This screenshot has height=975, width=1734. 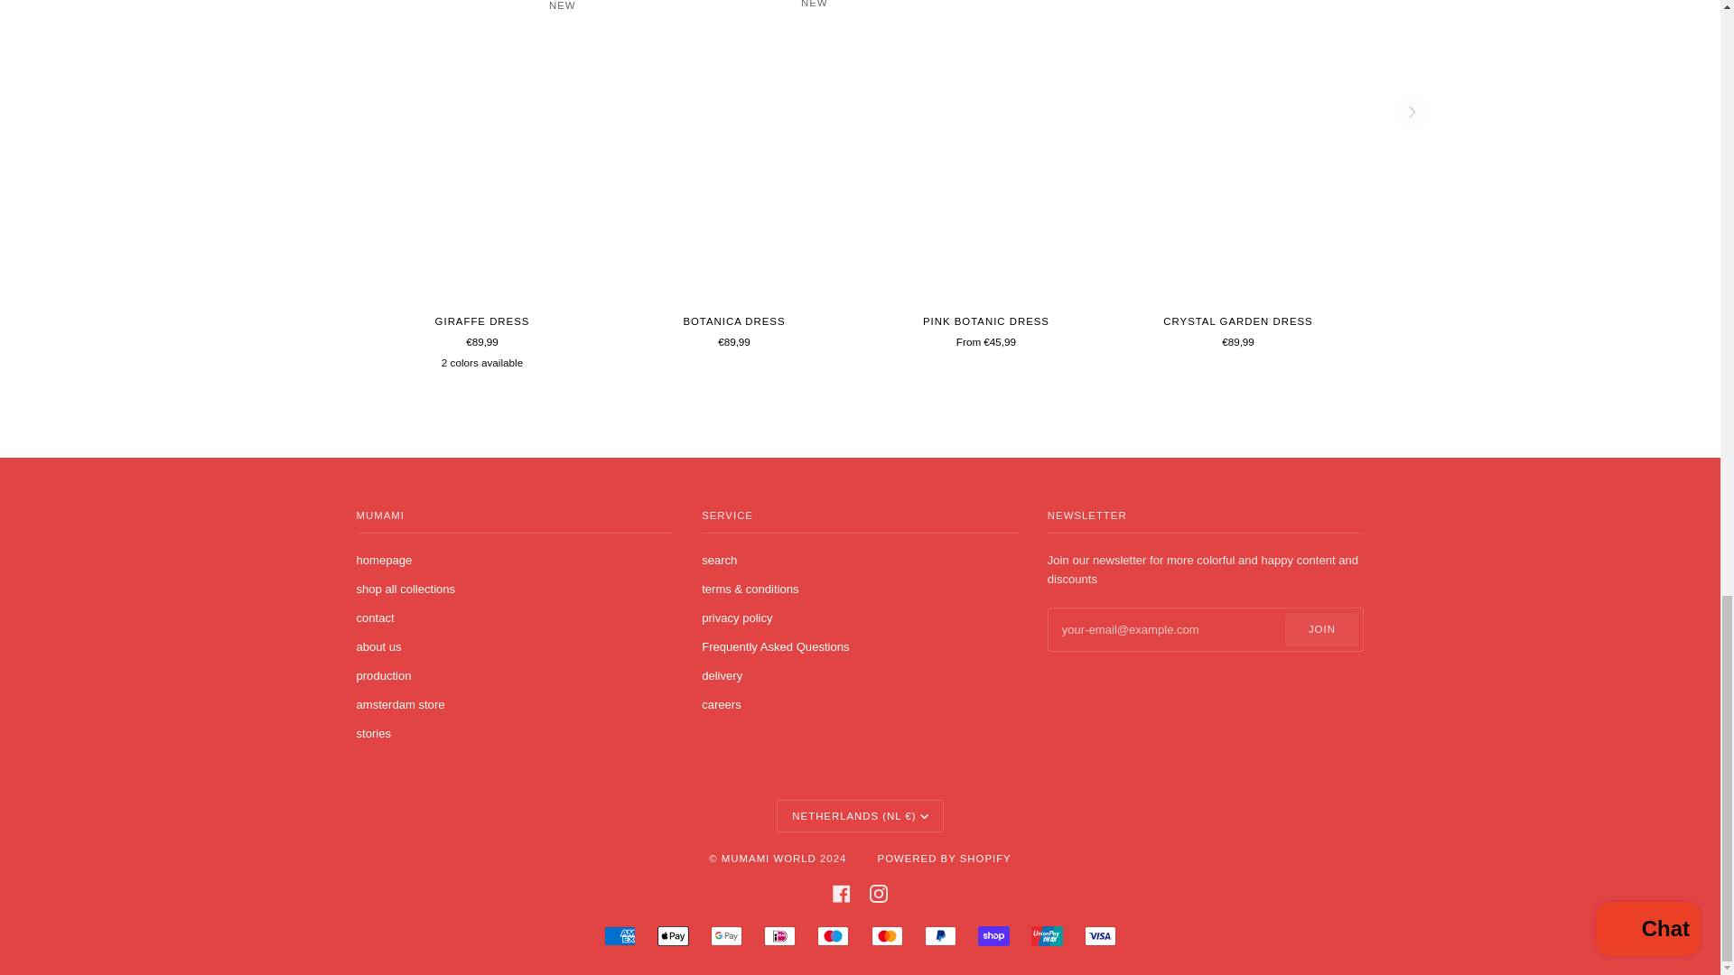 What do you see at coordinates (726, 935) in the screenshot?
I see `GOOGLE PAY` at bounding box center [726, 935].